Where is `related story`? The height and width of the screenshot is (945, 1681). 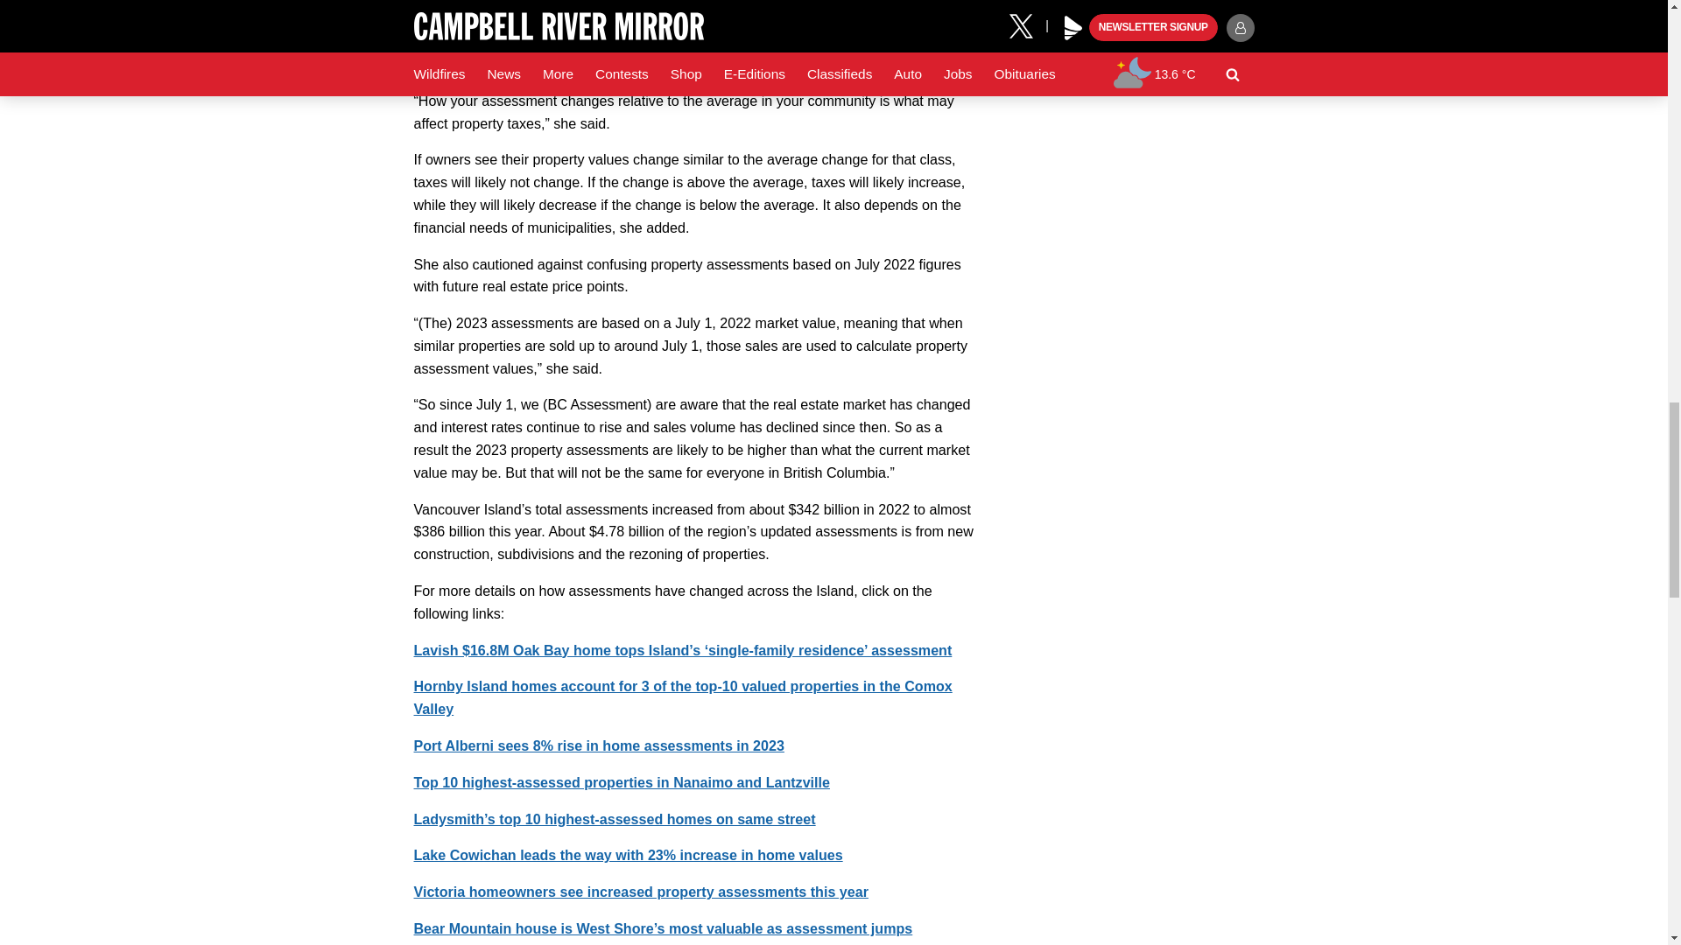 related story is located at coordinates (640, 891).